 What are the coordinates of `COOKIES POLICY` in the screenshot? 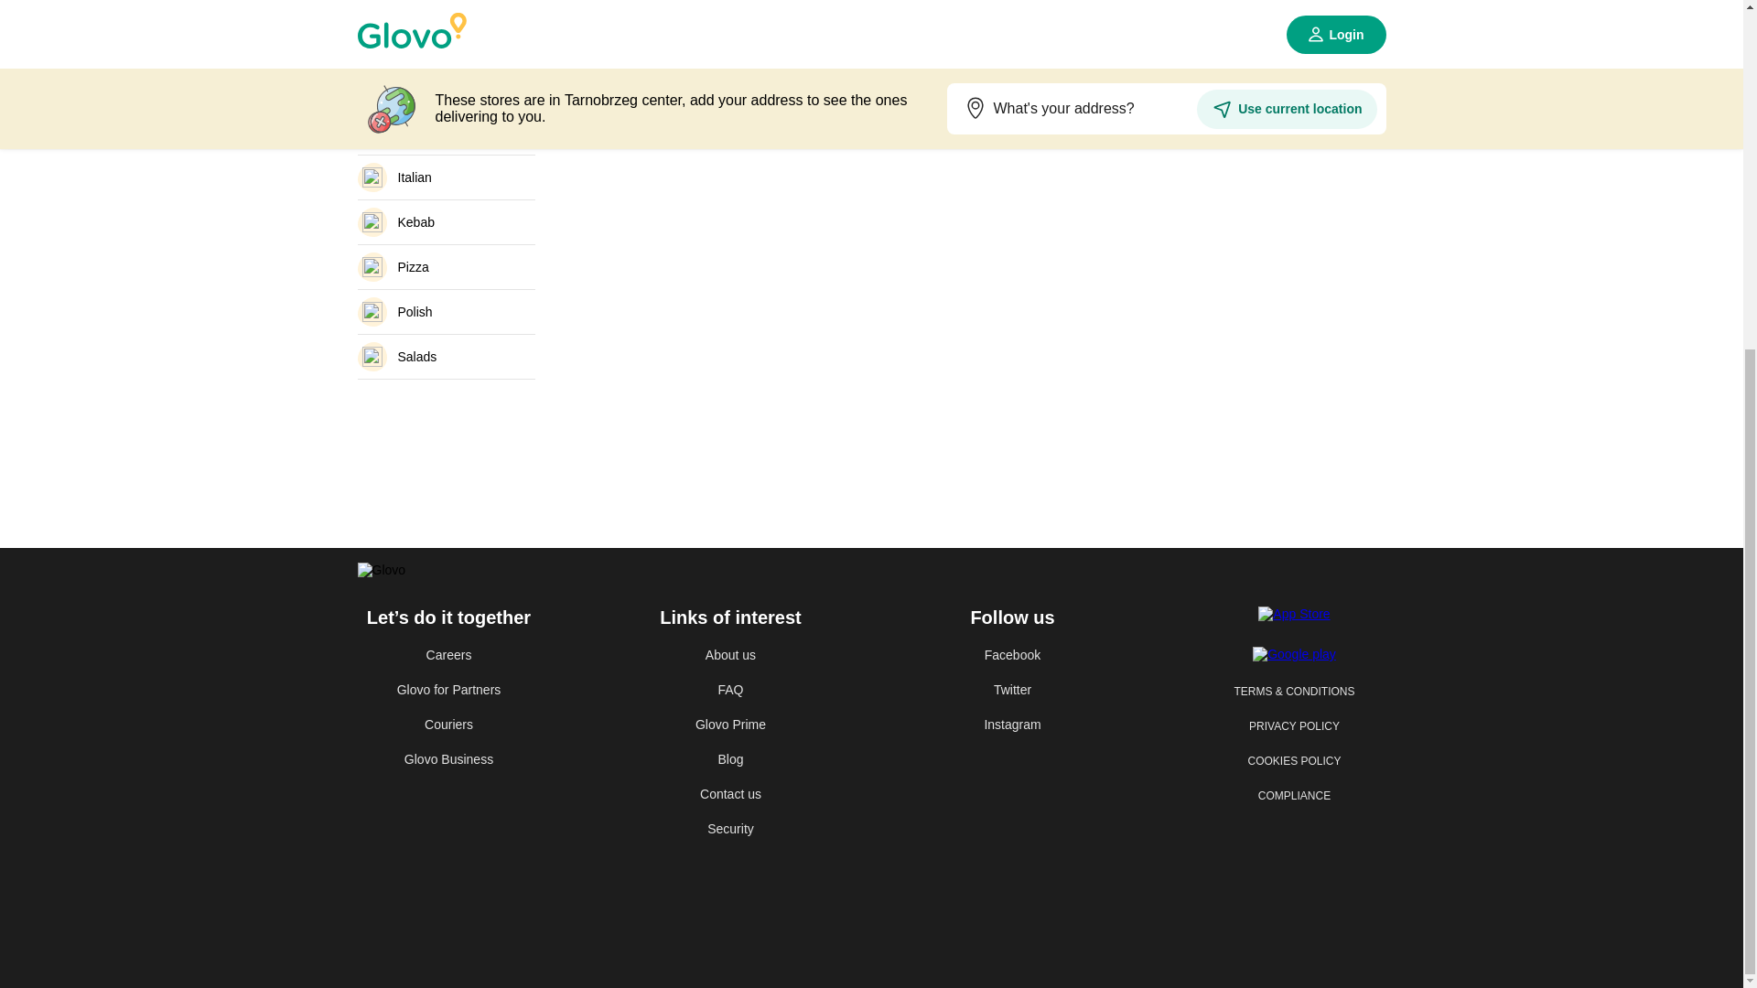 It's located at (1294, 761).